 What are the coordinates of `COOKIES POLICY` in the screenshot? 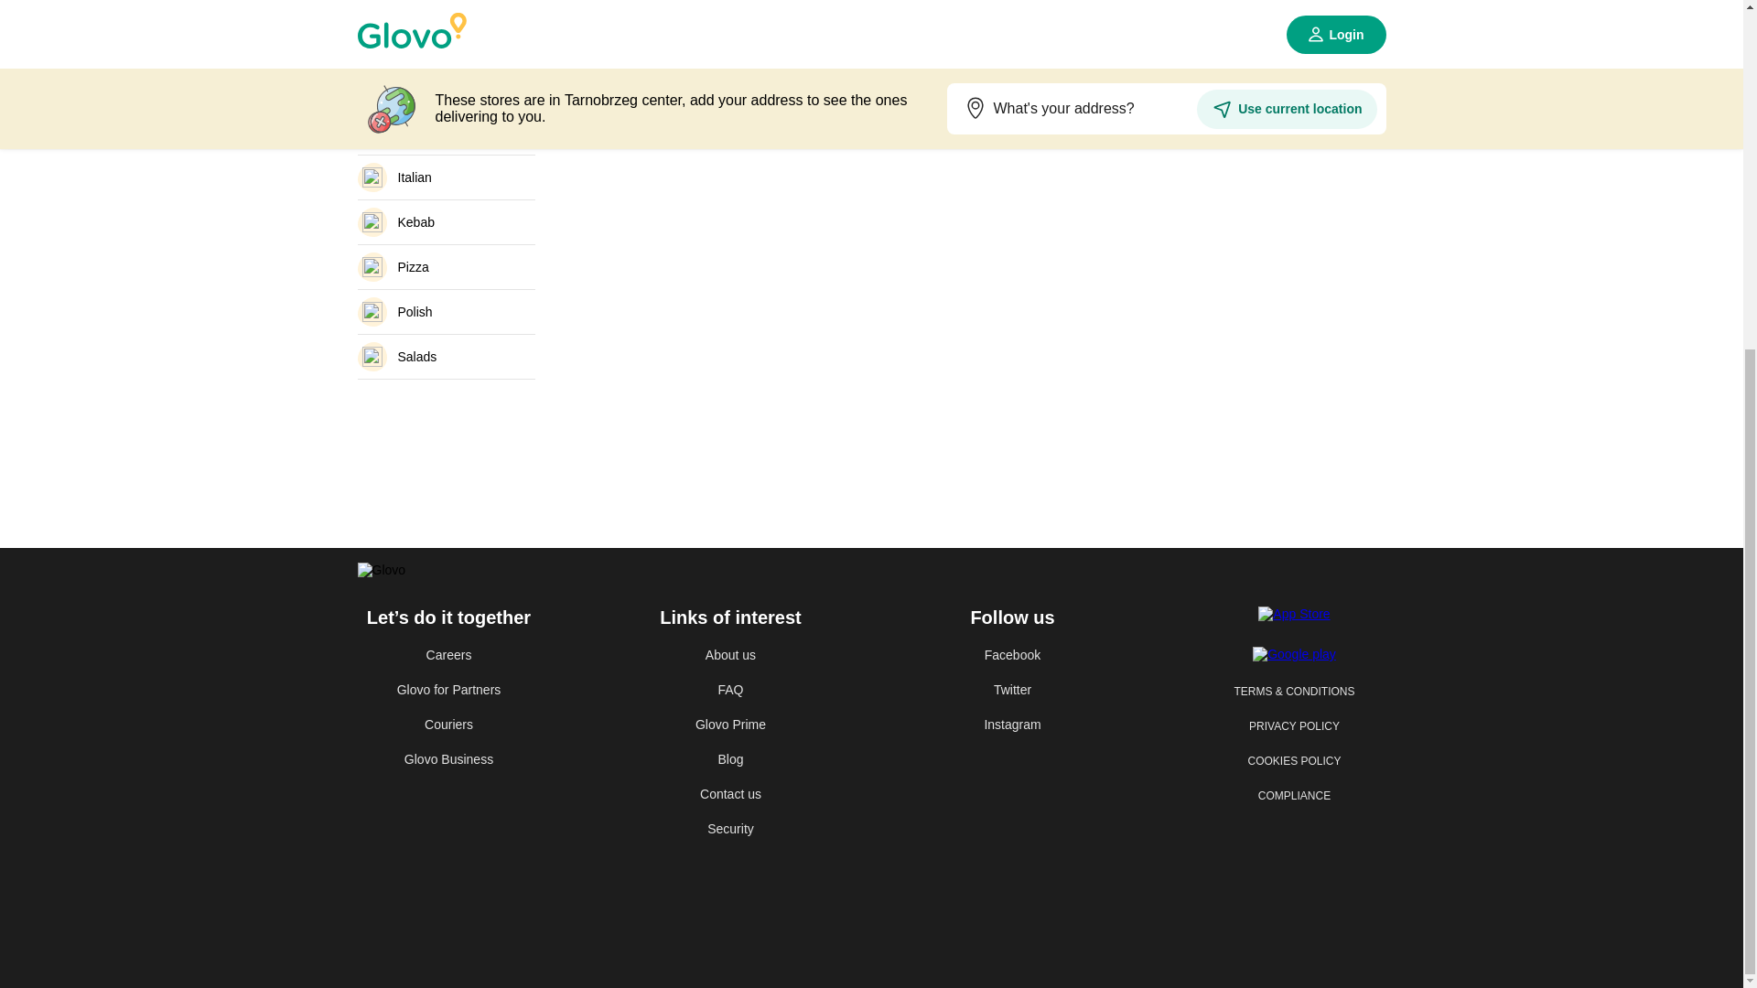 It's located at (1294, 761).